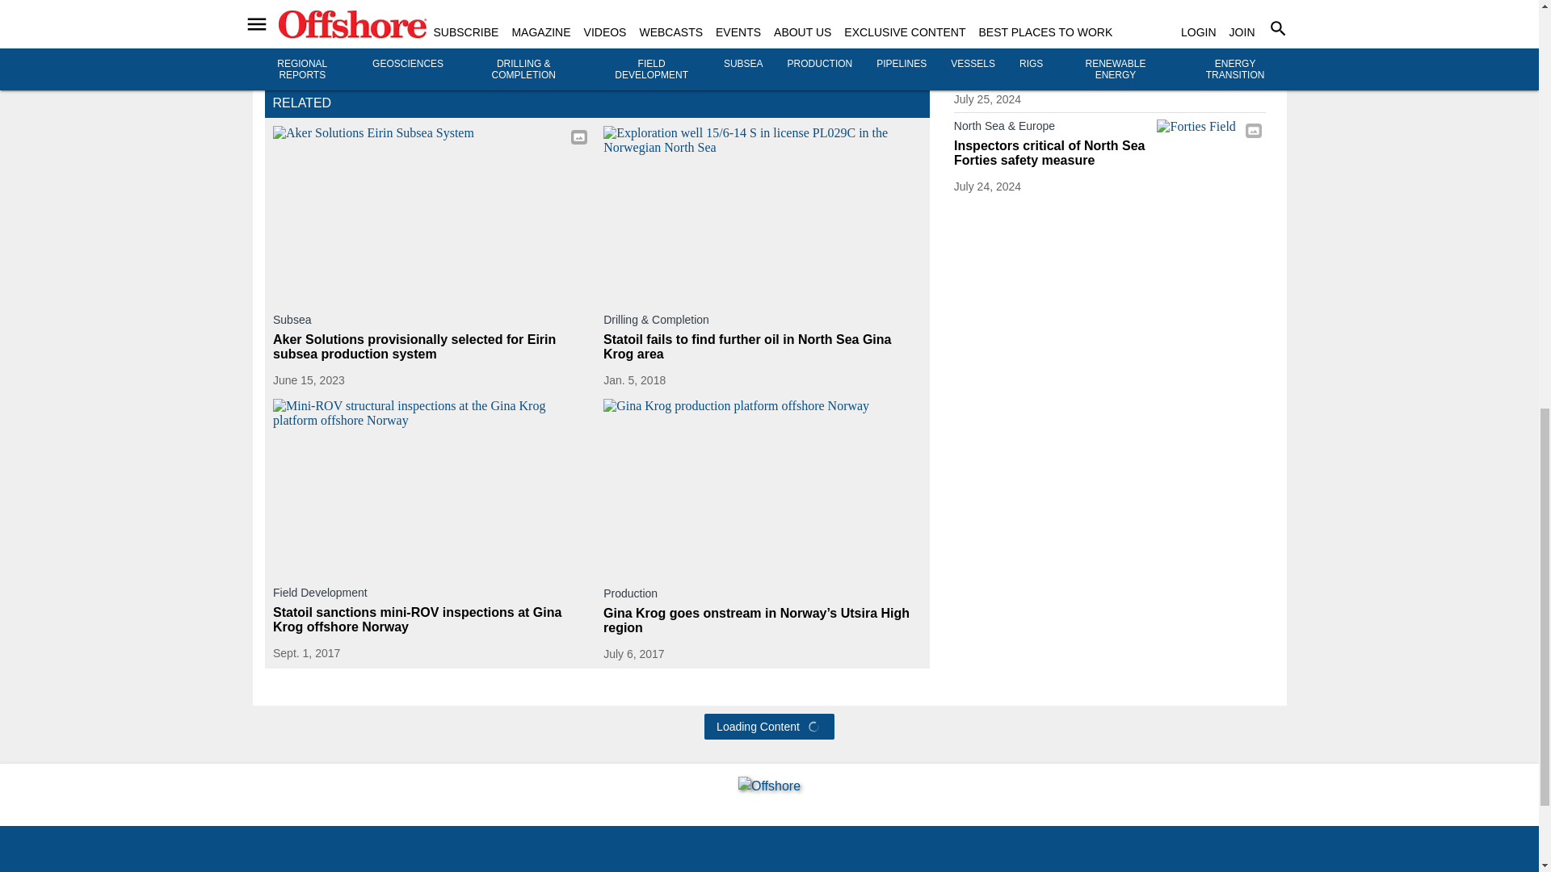  Describe the element at coordinates (1211, 61) in the screenshot. I see `Oseberg Field Centre` at that location.